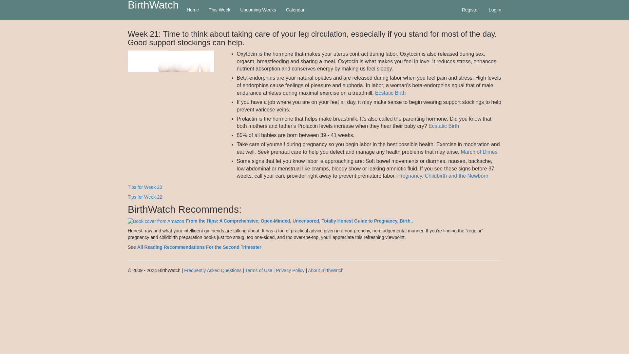  What do you see at coordinates (145, 187) in the screenshot?
I see `Tips for Week 20` at bounding box center [145, 187].